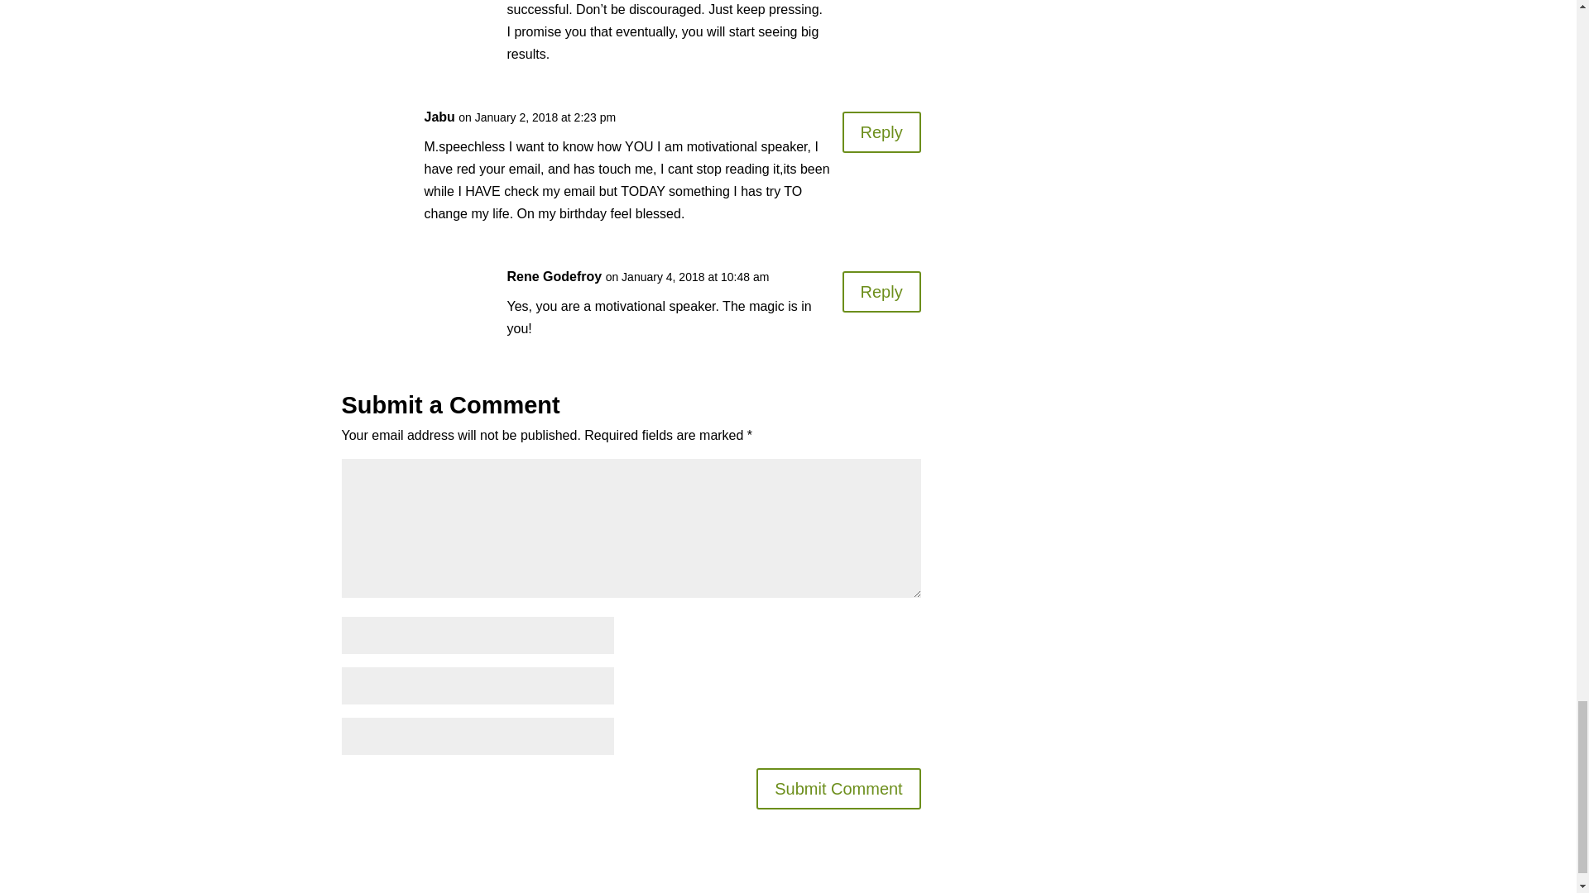  I want to click on Reply, so click(881, 132).